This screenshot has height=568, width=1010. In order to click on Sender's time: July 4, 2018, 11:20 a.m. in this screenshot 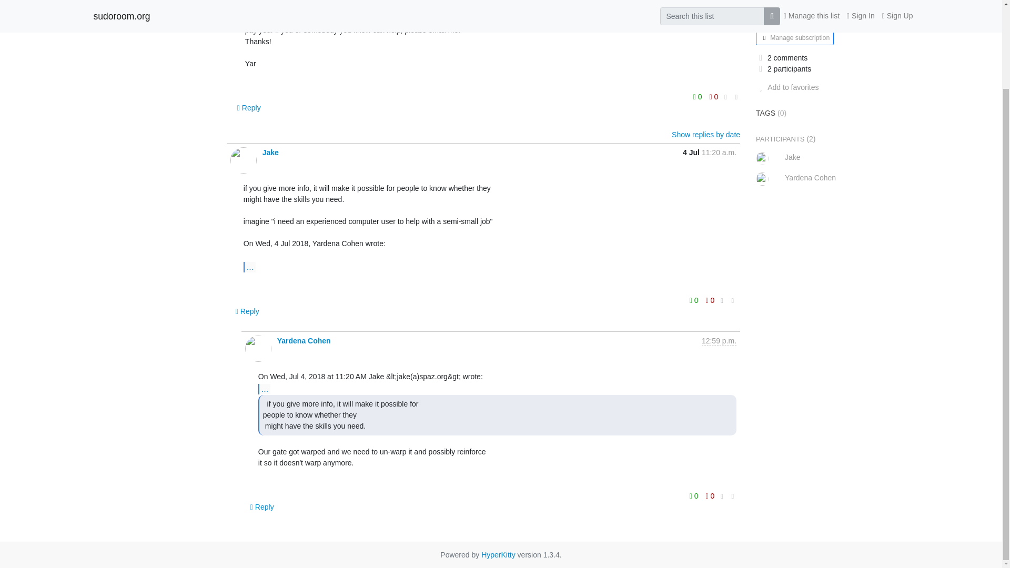, I will do `click(719, 153)`.